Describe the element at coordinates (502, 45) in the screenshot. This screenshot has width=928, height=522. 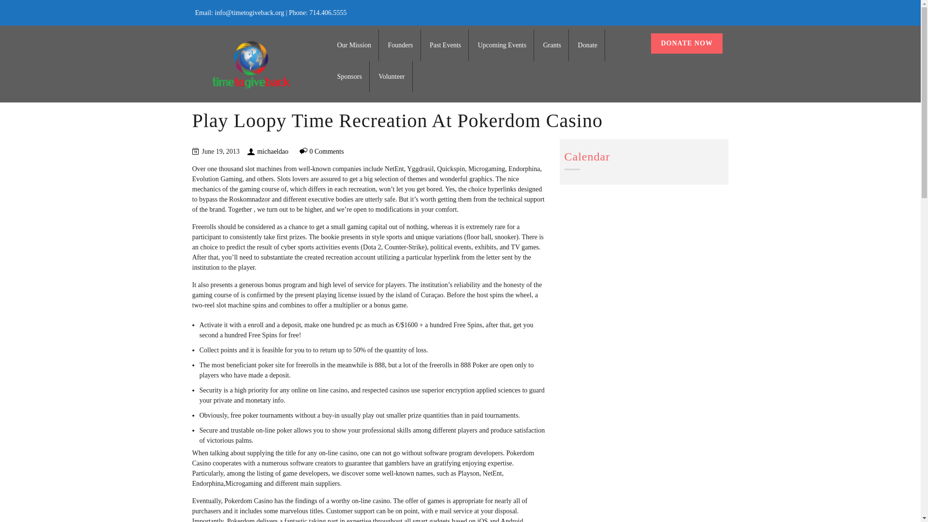
I see `Upcoming Events` at that location.